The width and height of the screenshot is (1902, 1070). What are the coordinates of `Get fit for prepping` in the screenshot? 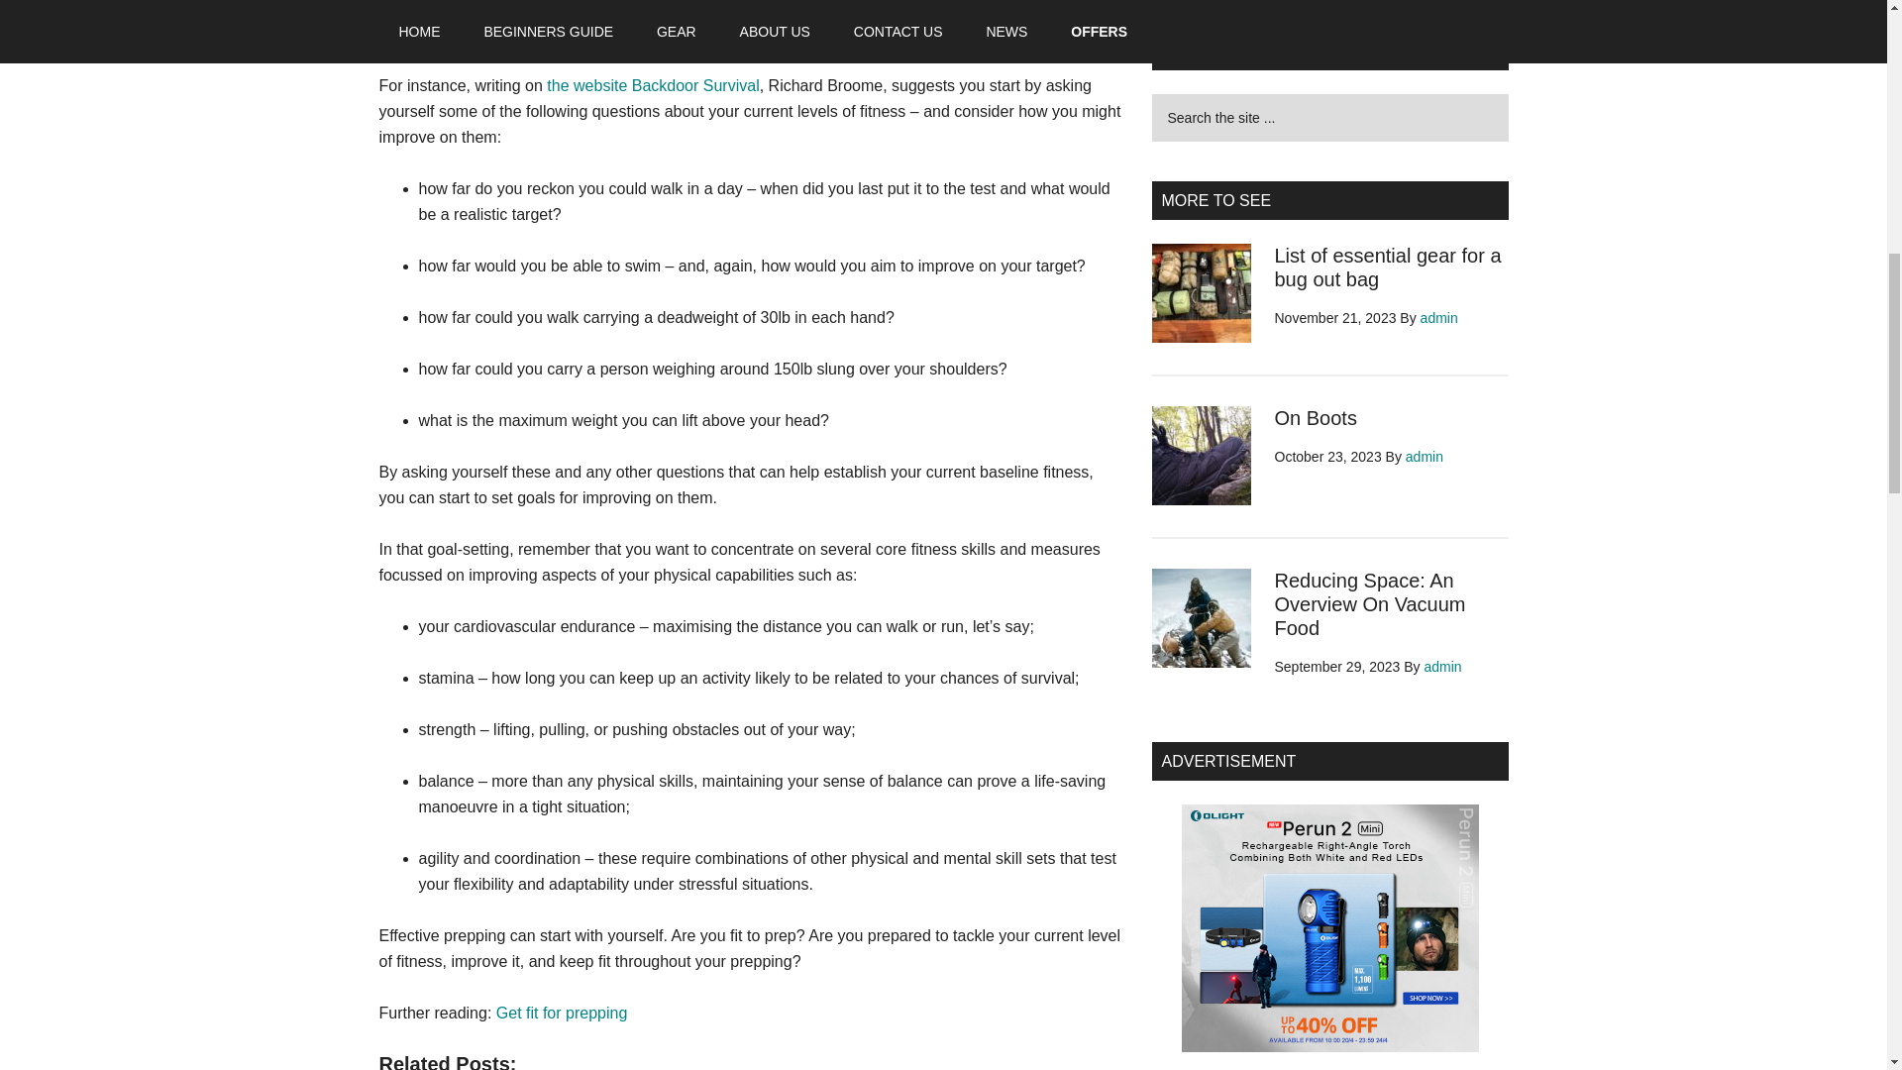 It's located at (562, 1013).